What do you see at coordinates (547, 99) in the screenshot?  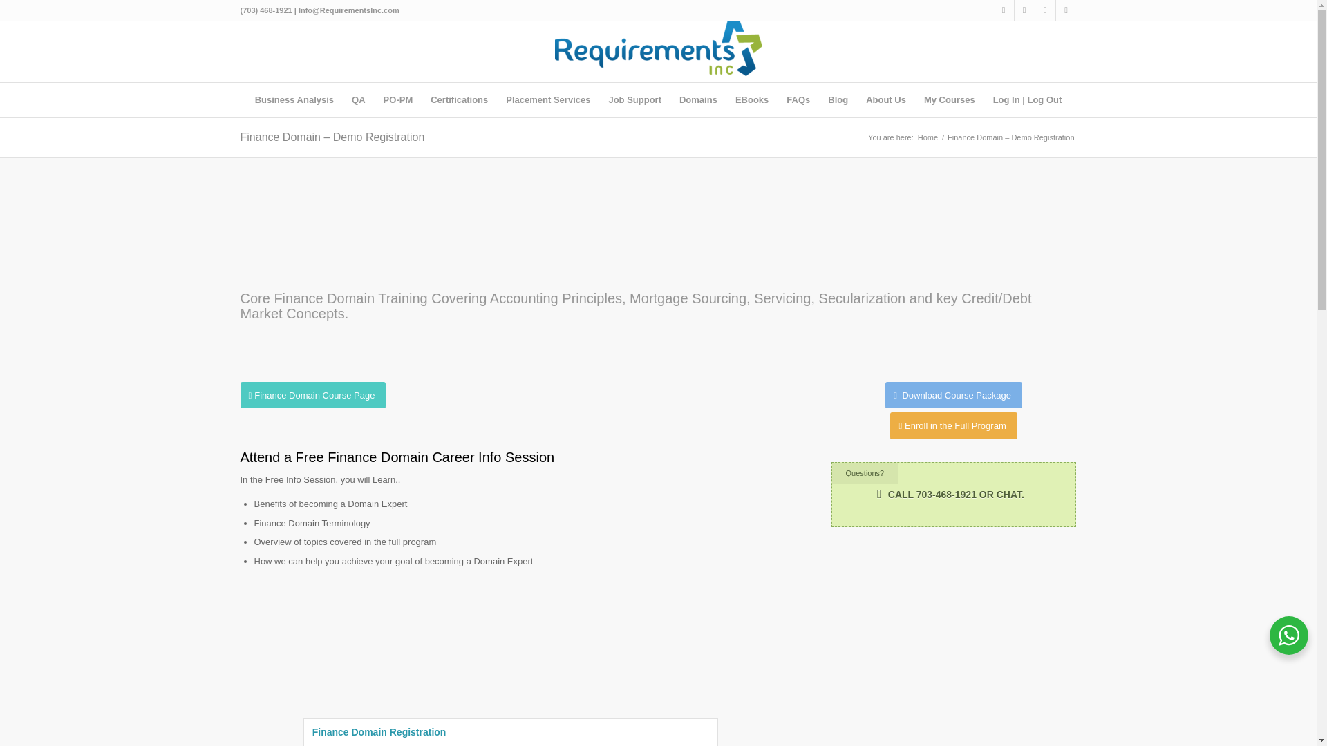 I see `Placement Services` at bounding box center [547, 99].